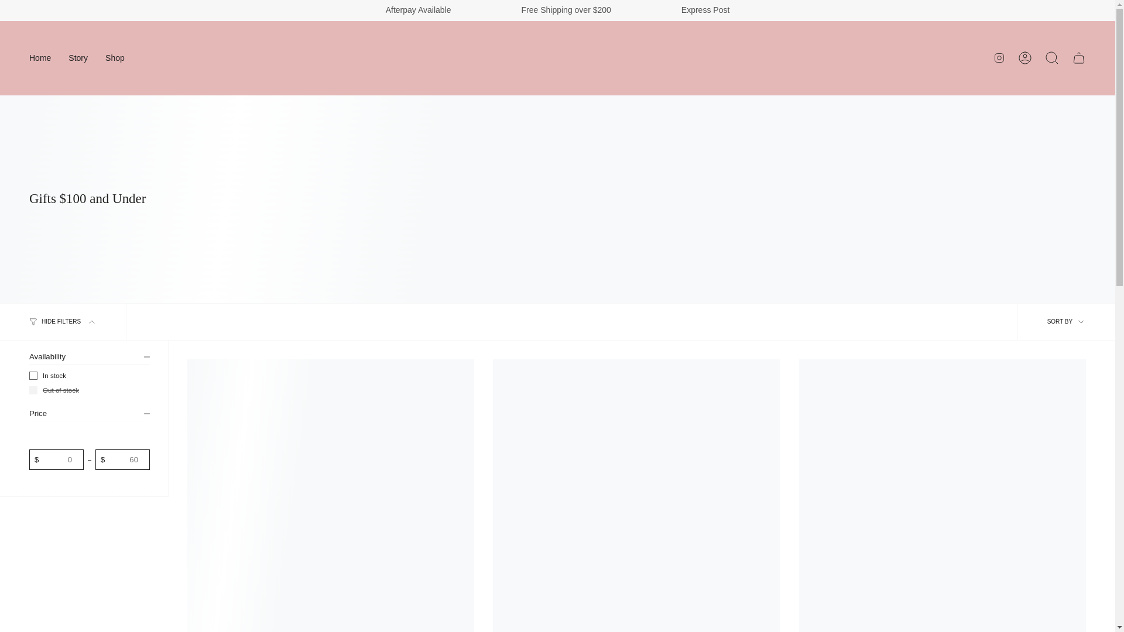 The image size is (1124, 632). Describe the element at coordinates (63, 322) in the screenshot. I see `HIDE FILTERS` at that location.